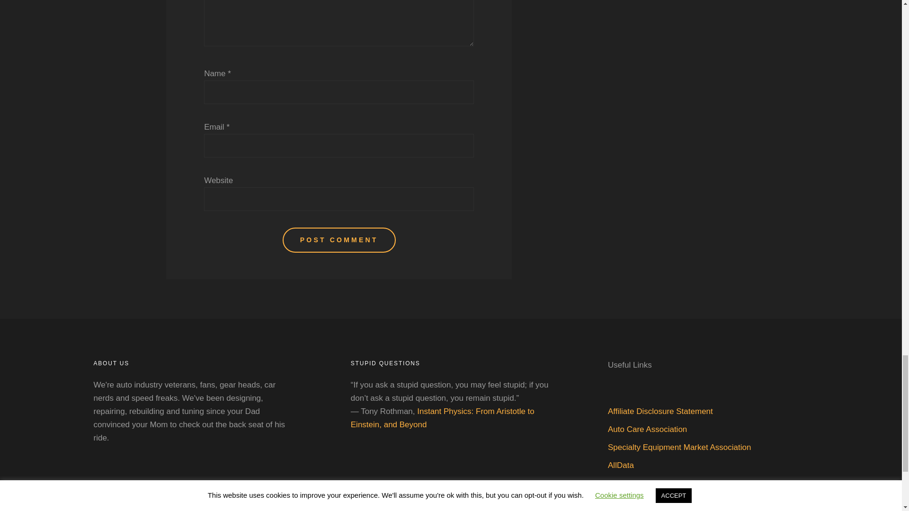  What do you see at coordinates (671, 483) in the screenshot?
I see `Performance Racing Industry Show` at bounding box center [671, 483].